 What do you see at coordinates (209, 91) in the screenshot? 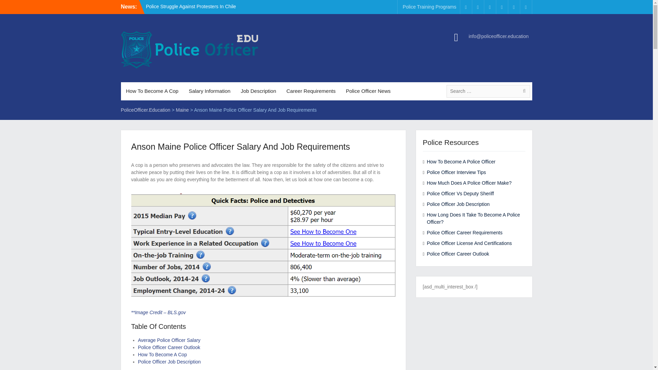
I see `Salary Information` at bounding box center [209, 91].